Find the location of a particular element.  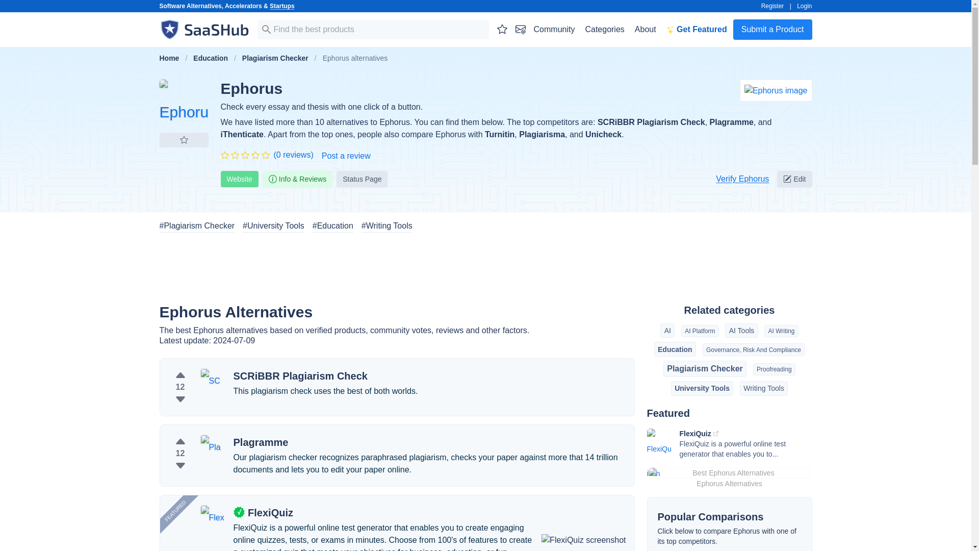

SCRiBBR Plagiarism Check is located at coordinates (651, 122).